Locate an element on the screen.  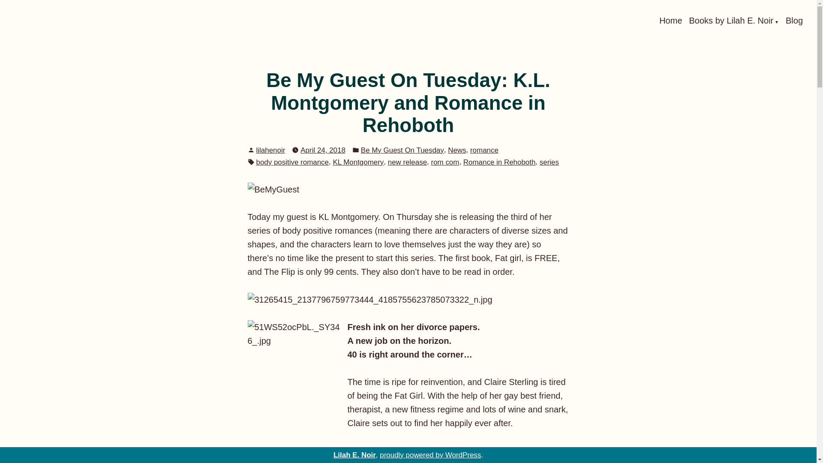
new release is located at coordinates (407, 162).